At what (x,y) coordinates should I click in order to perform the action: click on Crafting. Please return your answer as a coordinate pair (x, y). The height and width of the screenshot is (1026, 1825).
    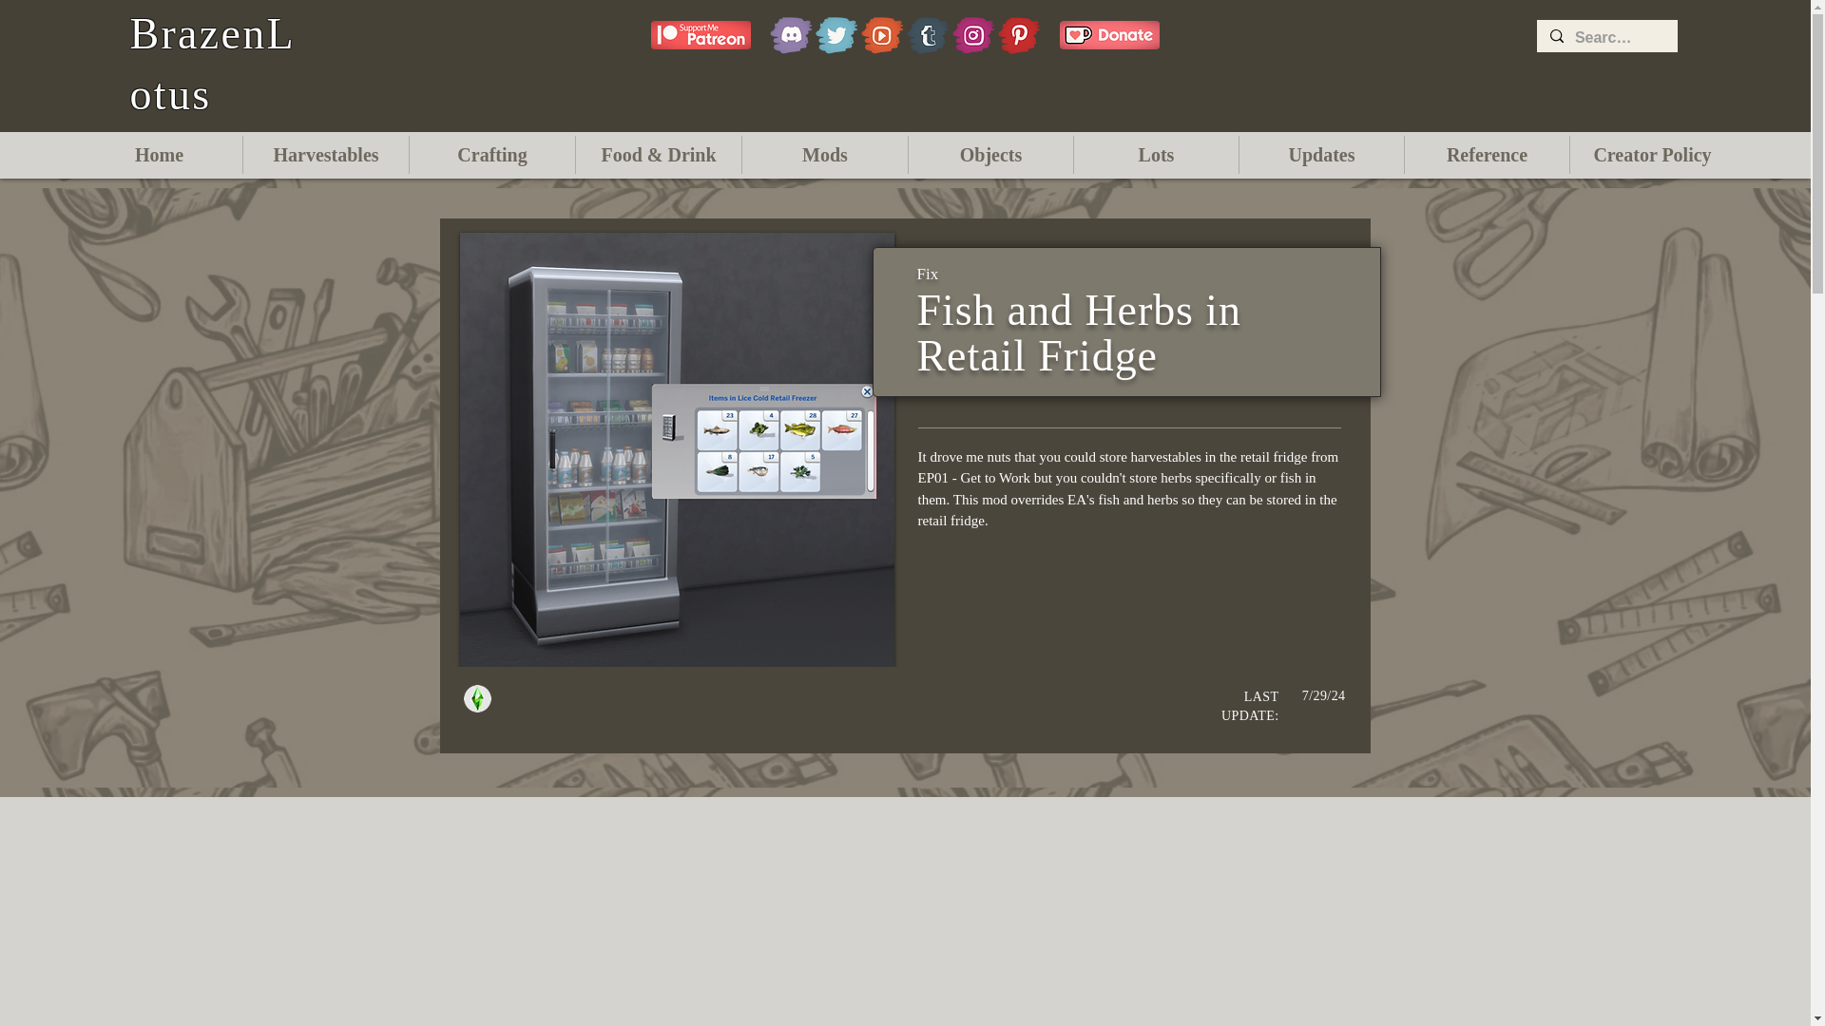
    Looking at the image, I should click on (491, 154).